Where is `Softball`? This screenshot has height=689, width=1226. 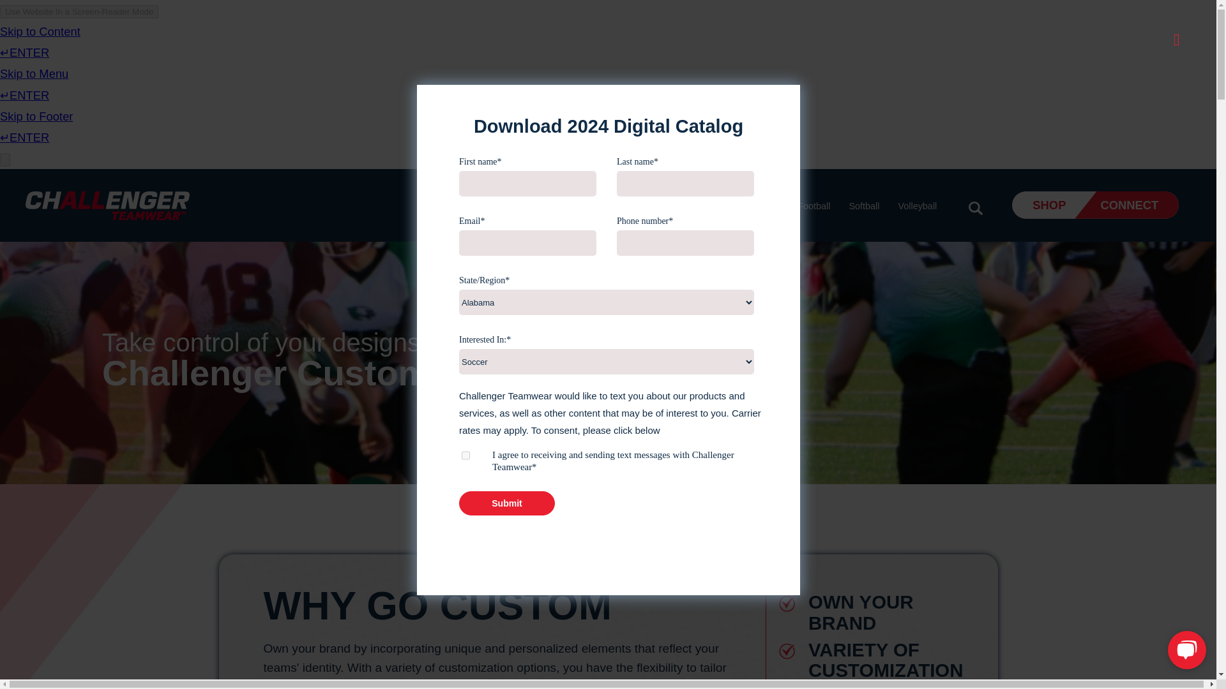
Softball is located at coordinates (863, 206).